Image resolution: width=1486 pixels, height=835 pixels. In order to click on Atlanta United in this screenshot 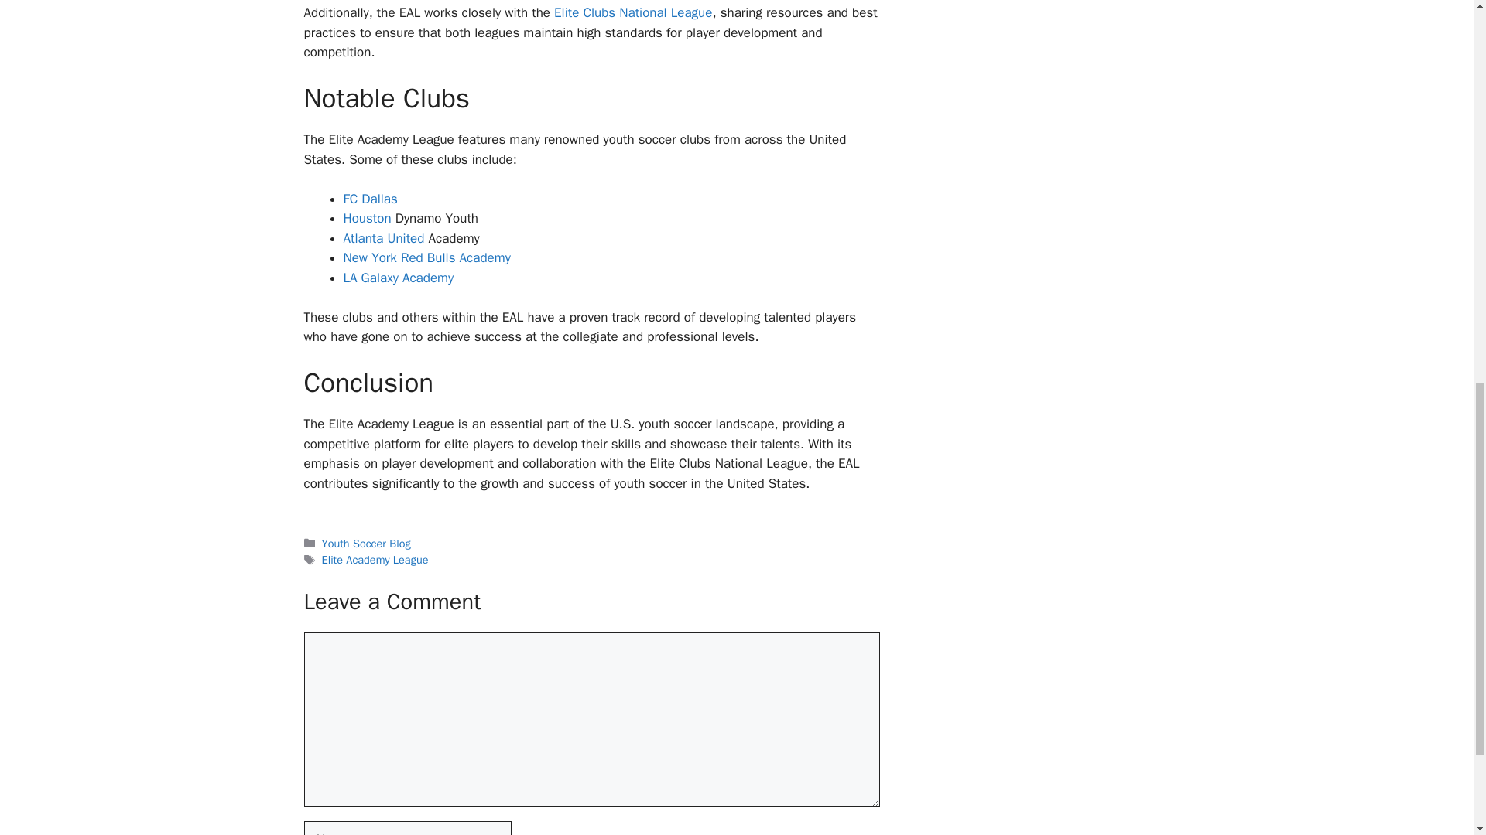, I will do `click(384, 238)`.